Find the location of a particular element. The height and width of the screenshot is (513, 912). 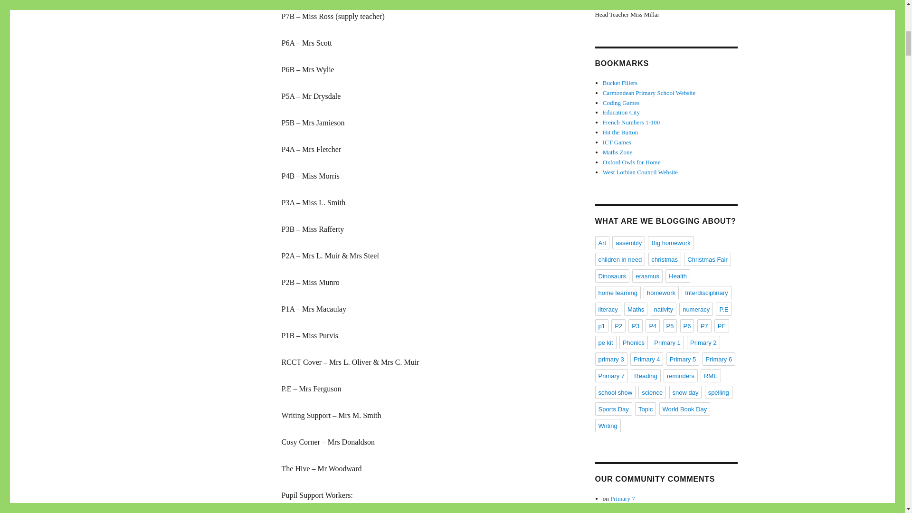

School Website is located at coordinates (649, 93).